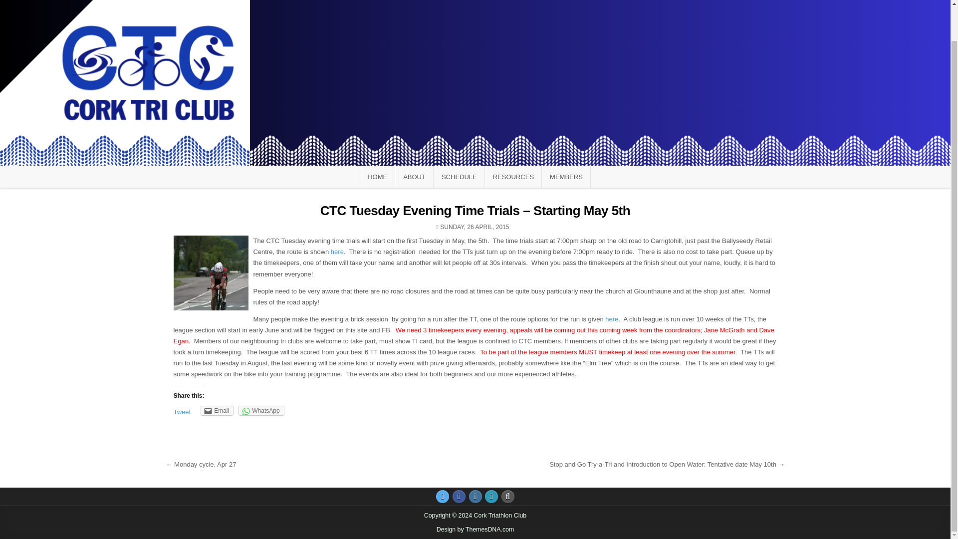 This screenshot has height=539, width=958. Describe the element at coordinates (261, 410) in the screenshot. I see `Click to share on WhatsApp` at that location.